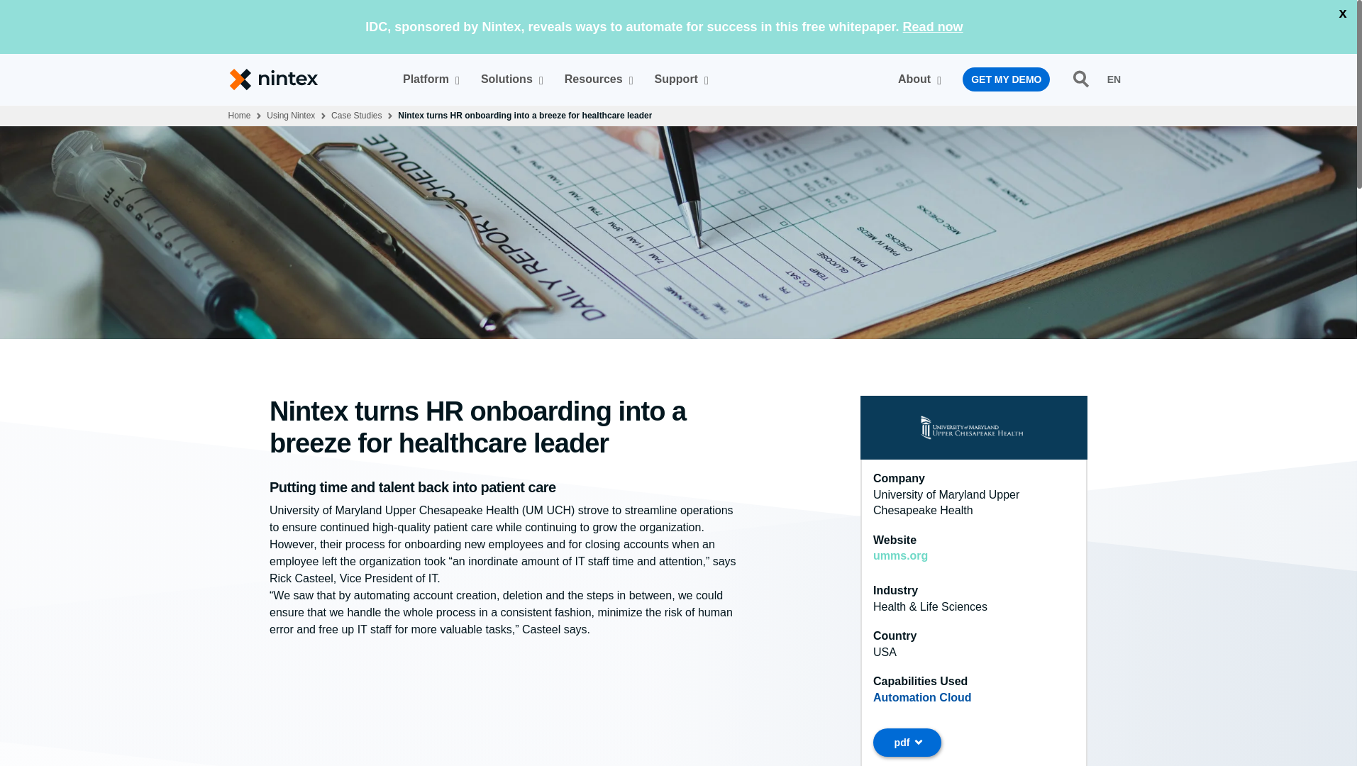 The width and height of the screenshot is (1362, 766). What do you see at coordinates (726, 79) in the screenshot?
I see `Skip Navigation` at bounding box center [726, 79].